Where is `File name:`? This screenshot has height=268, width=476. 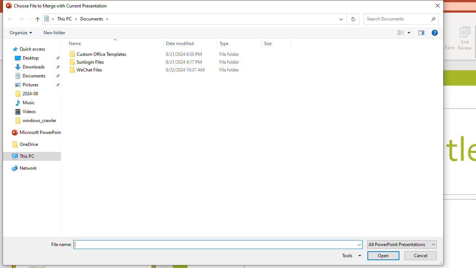
File name: is located at coordinates (215, 245).